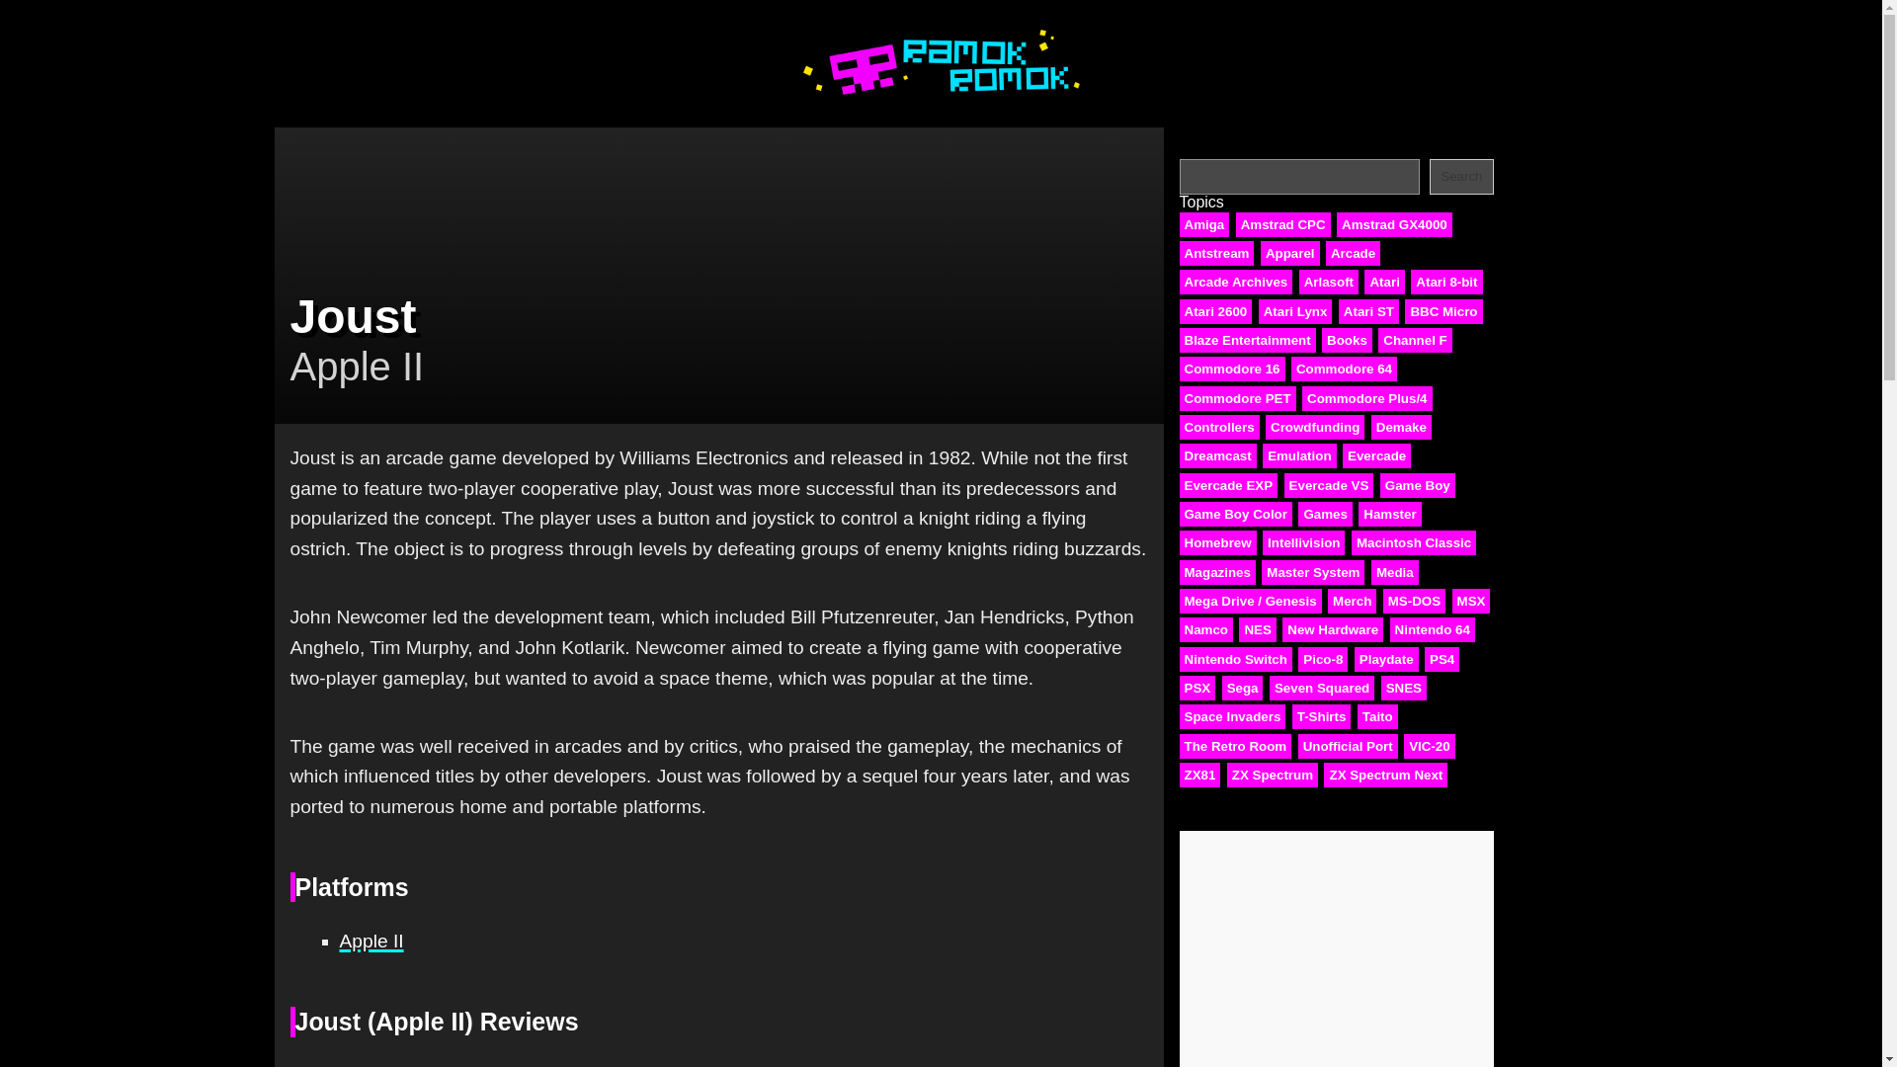  I want to click on Game Boy Color, so click(1235, 514).